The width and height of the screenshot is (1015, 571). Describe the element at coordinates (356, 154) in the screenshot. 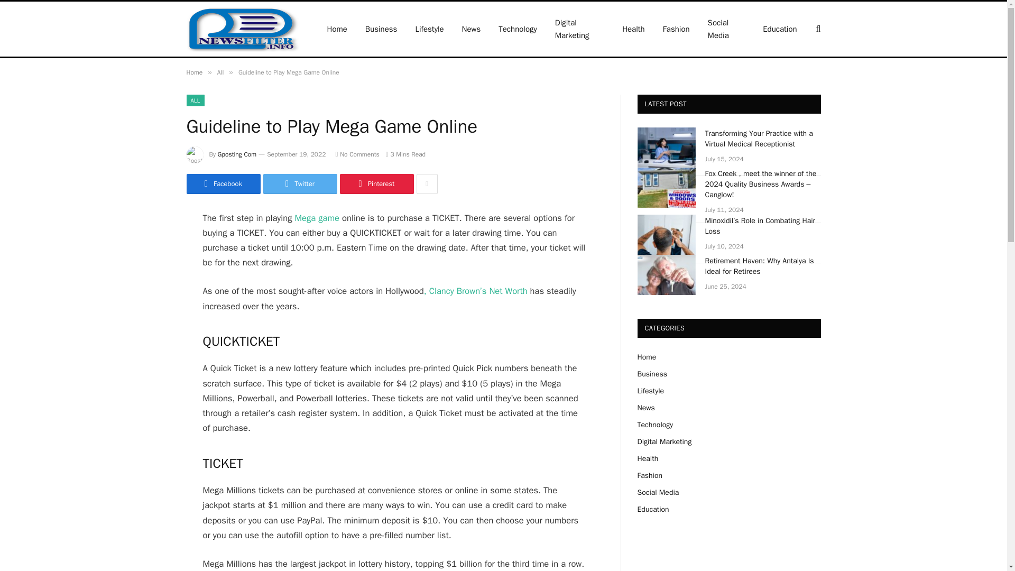

I see `No Comments` at that location.